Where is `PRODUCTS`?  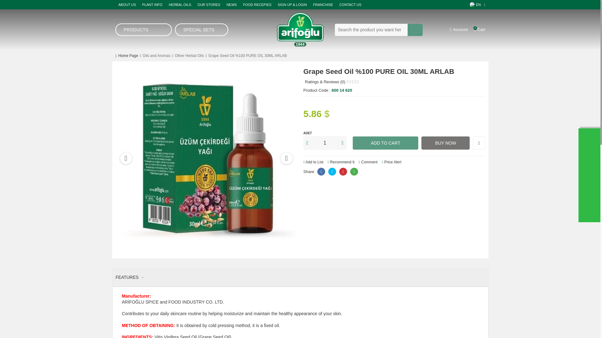
PRODUCTS is located at coordinates (144, 29).